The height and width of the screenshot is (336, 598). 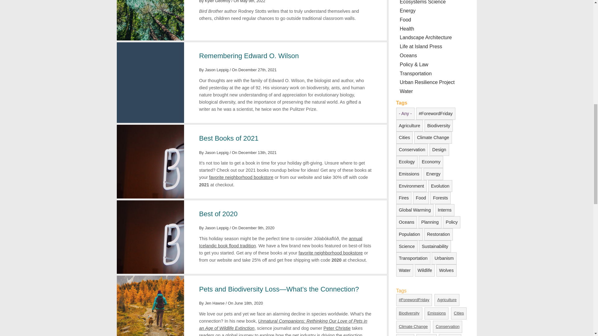 I want to click on Best Books of 2021, so click(x=229, y=138).